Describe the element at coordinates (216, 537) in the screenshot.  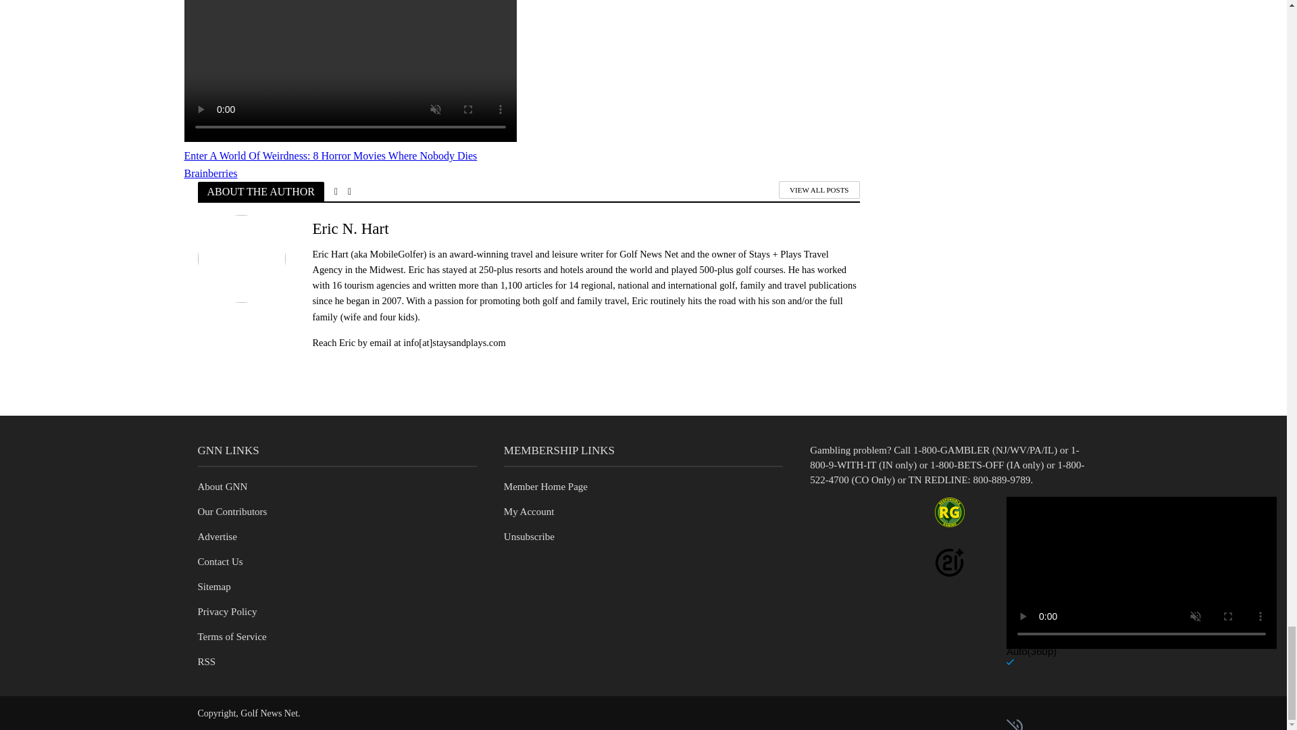
I see `Advertising Info` at that location.